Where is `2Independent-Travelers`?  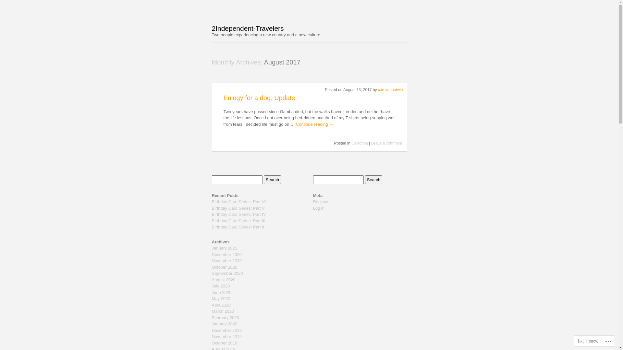 2Independent-Travelers is located at coordinates (248, 29).